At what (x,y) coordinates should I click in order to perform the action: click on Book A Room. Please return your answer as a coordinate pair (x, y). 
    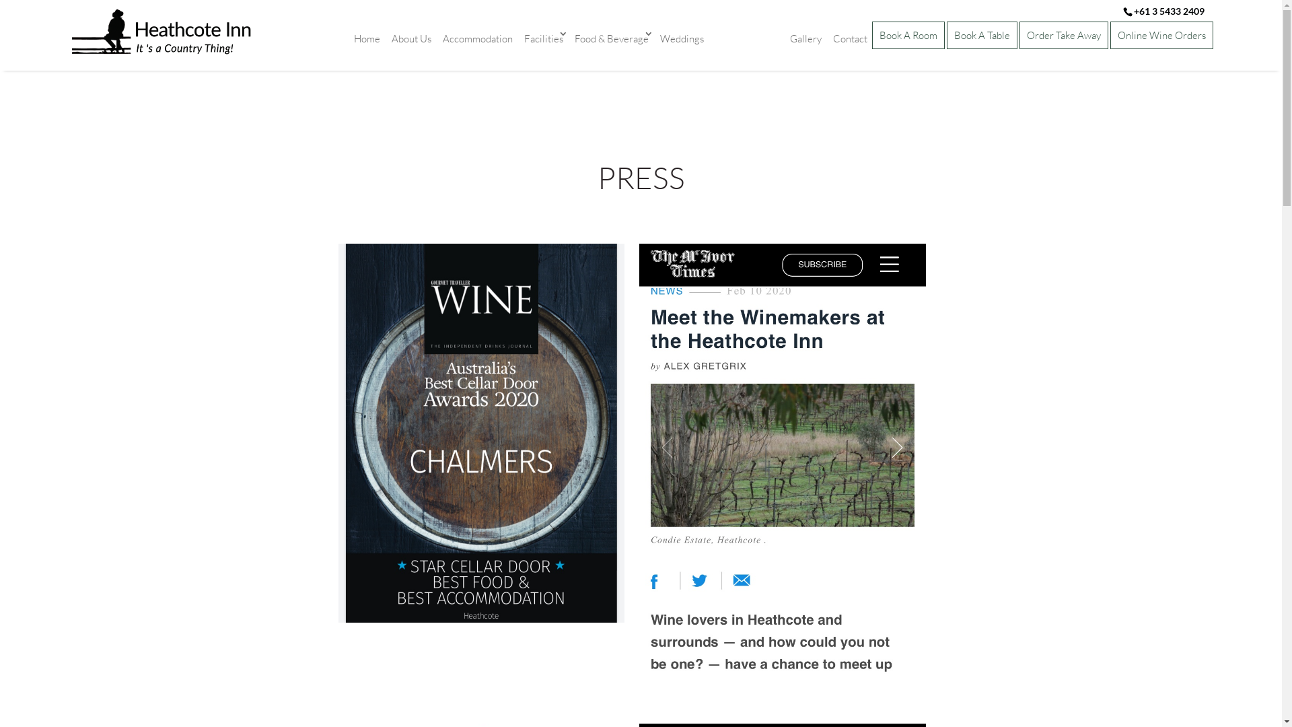
    Looking at the image, I should click on (908, 35).